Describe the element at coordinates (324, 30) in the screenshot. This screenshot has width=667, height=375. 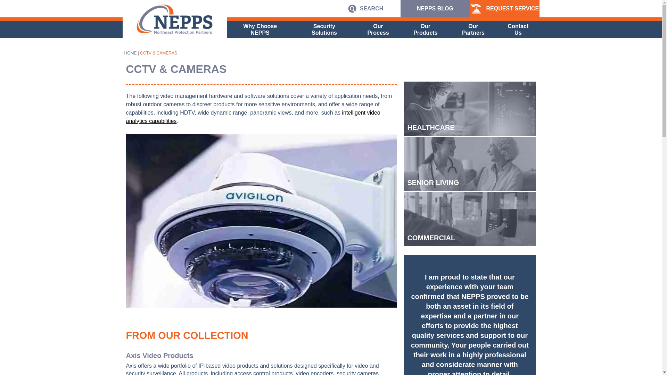
I see `Security Solutions` at that location.